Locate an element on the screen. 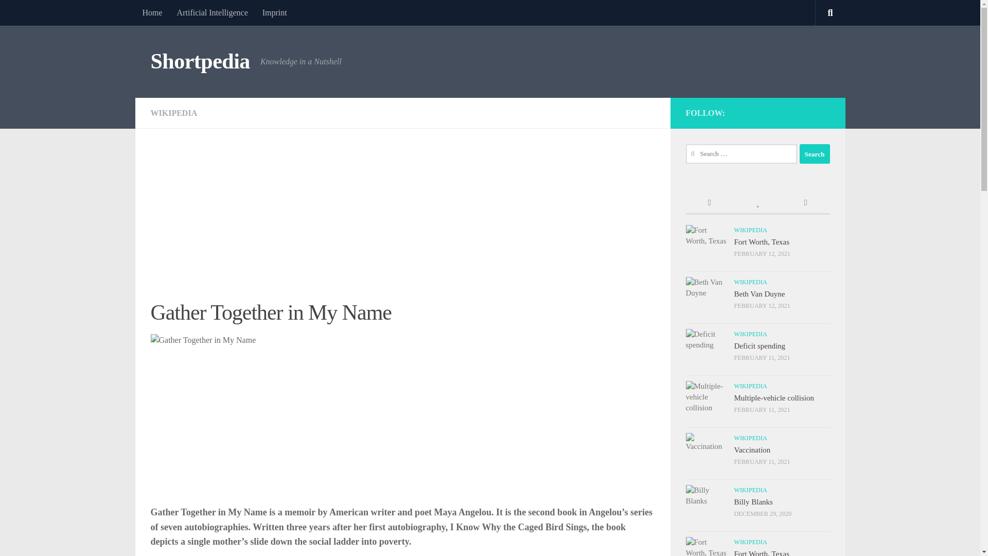 The image size is (988, 556). Shortpedia is located at coordinates (200, 62).